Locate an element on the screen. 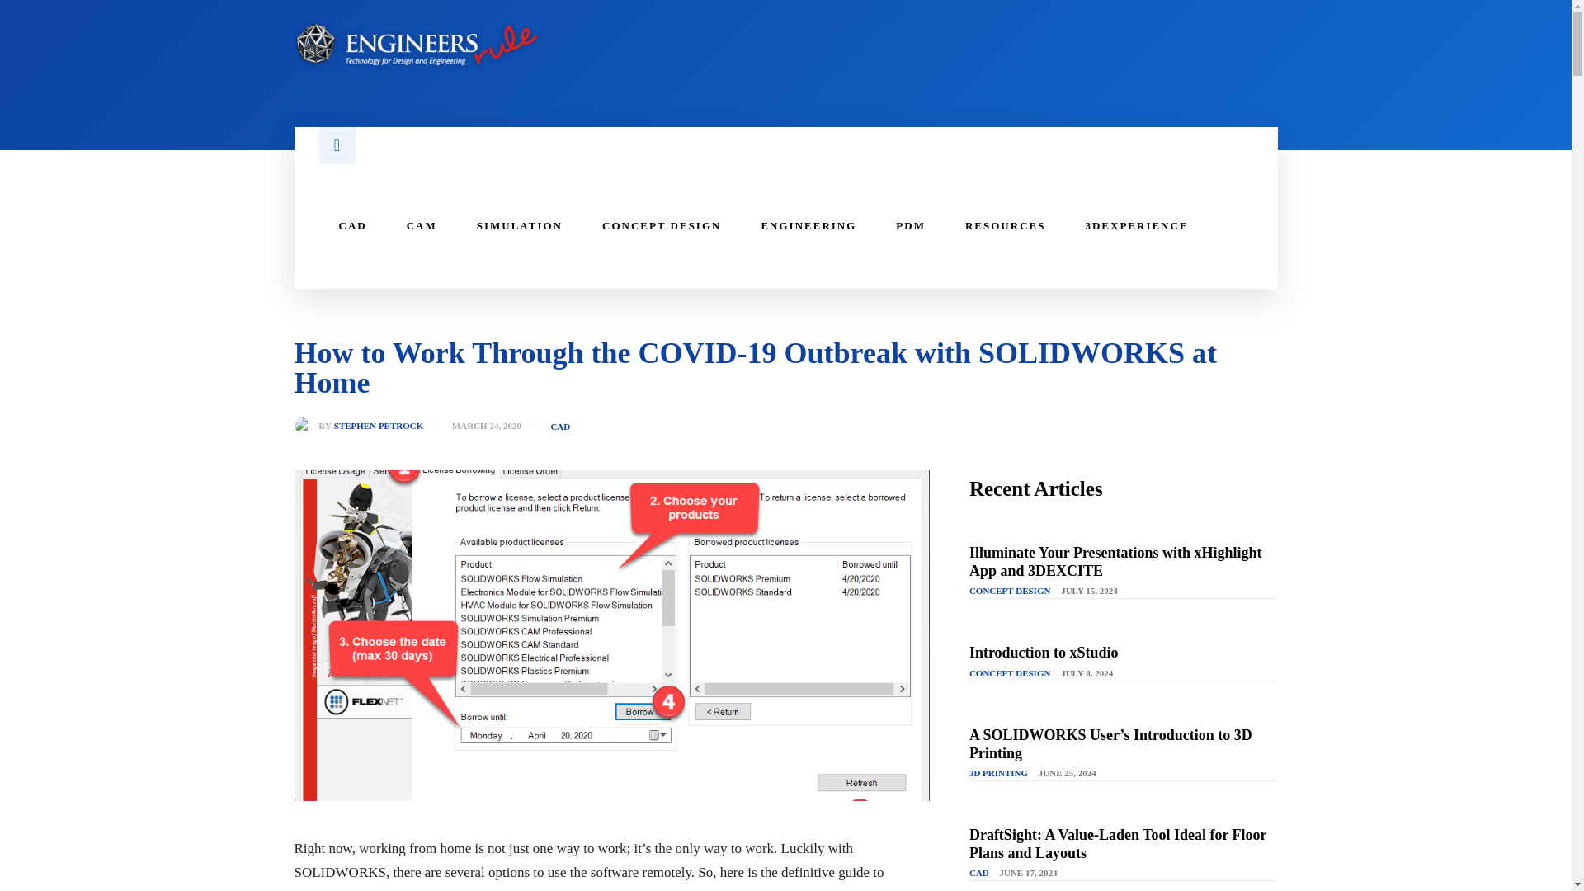  ENGINEERING is located at coordinates (808, 226).